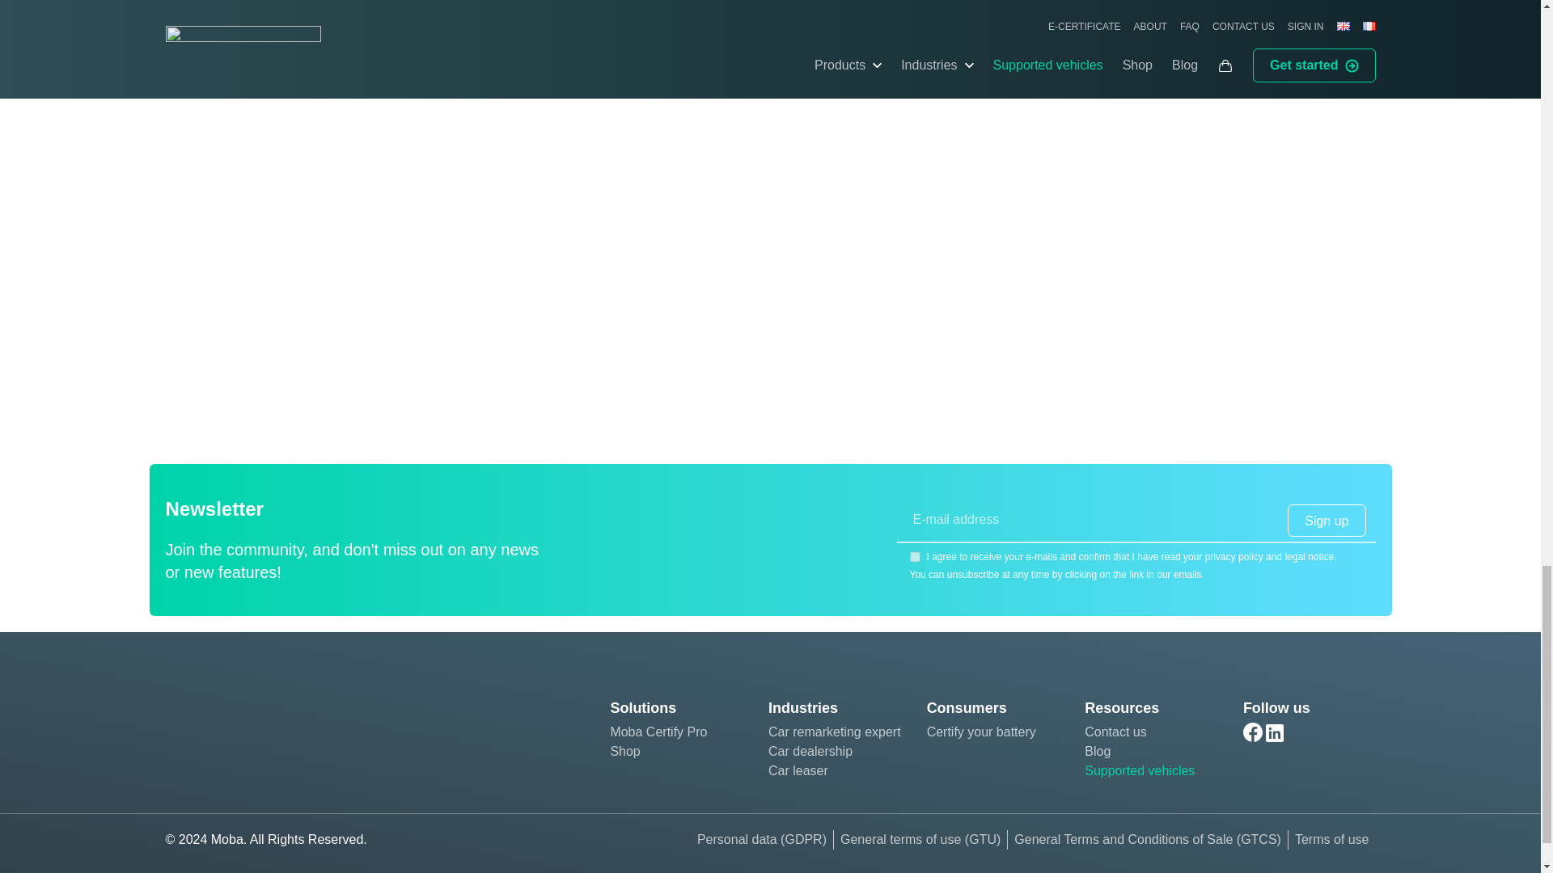 This screenshot has height=873, width=1553. What do you see at coordinates (835, 732) in the screenshot?
I see `Car remarketing expert` at bounding box center [835, 732].